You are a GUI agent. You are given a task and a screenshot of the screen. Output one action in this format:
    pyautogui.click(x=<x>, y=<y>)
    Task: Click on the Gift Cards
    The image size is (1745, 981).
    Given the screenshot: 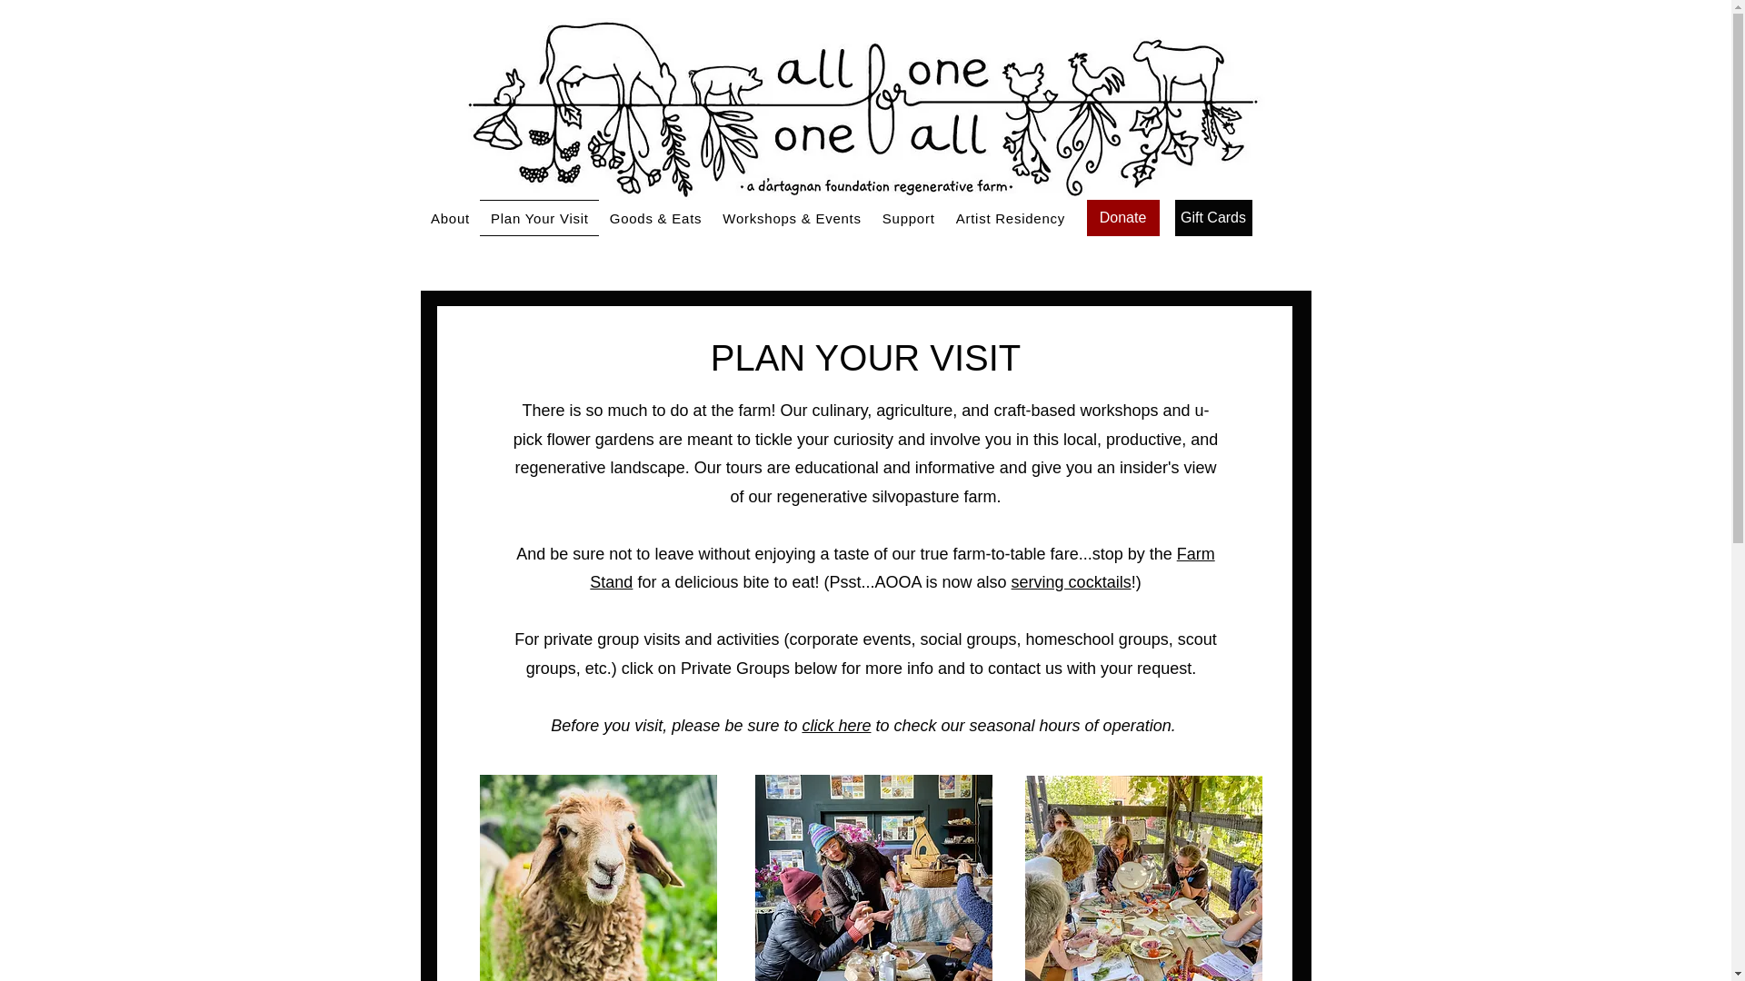 What is the action you would take?
    pyautogui.click(x=1212, y=218)
    